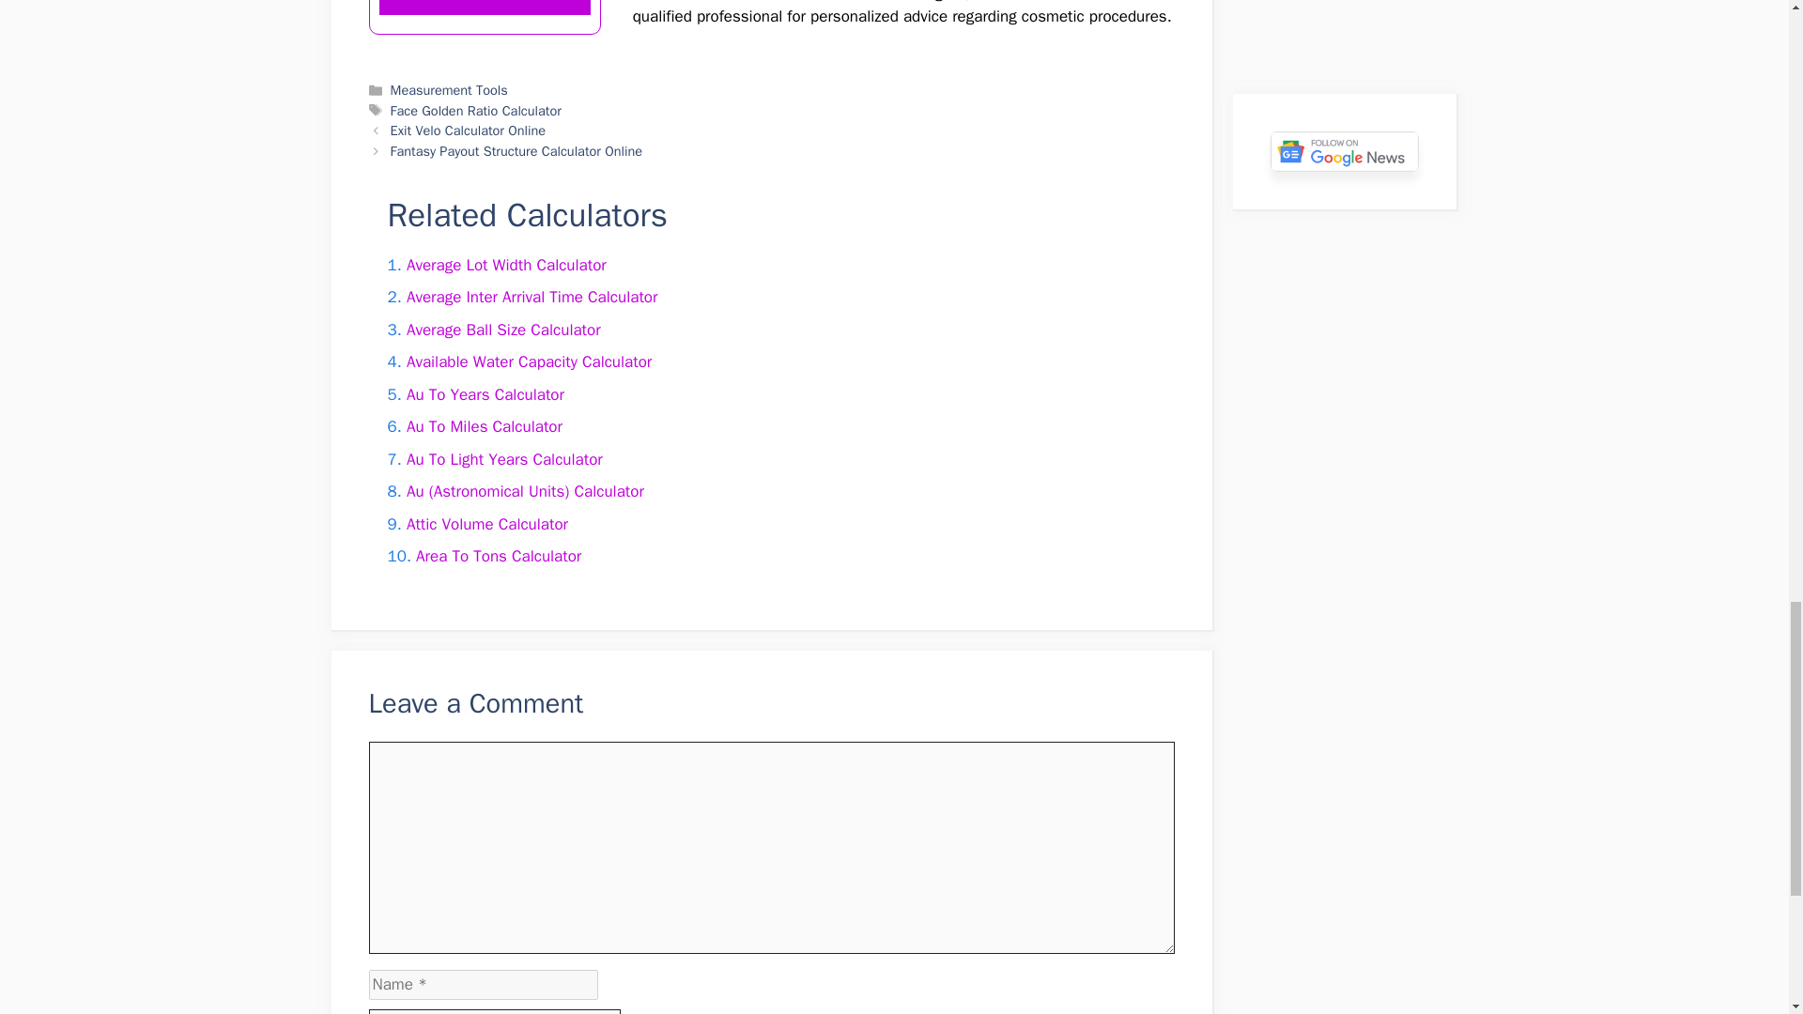 This screenshot has width=1803, height=1014. What do you see at coordinates (503, 330) in the screenshot?
I see `Average Ball Size Calculator` at bounding box center [503, 330].